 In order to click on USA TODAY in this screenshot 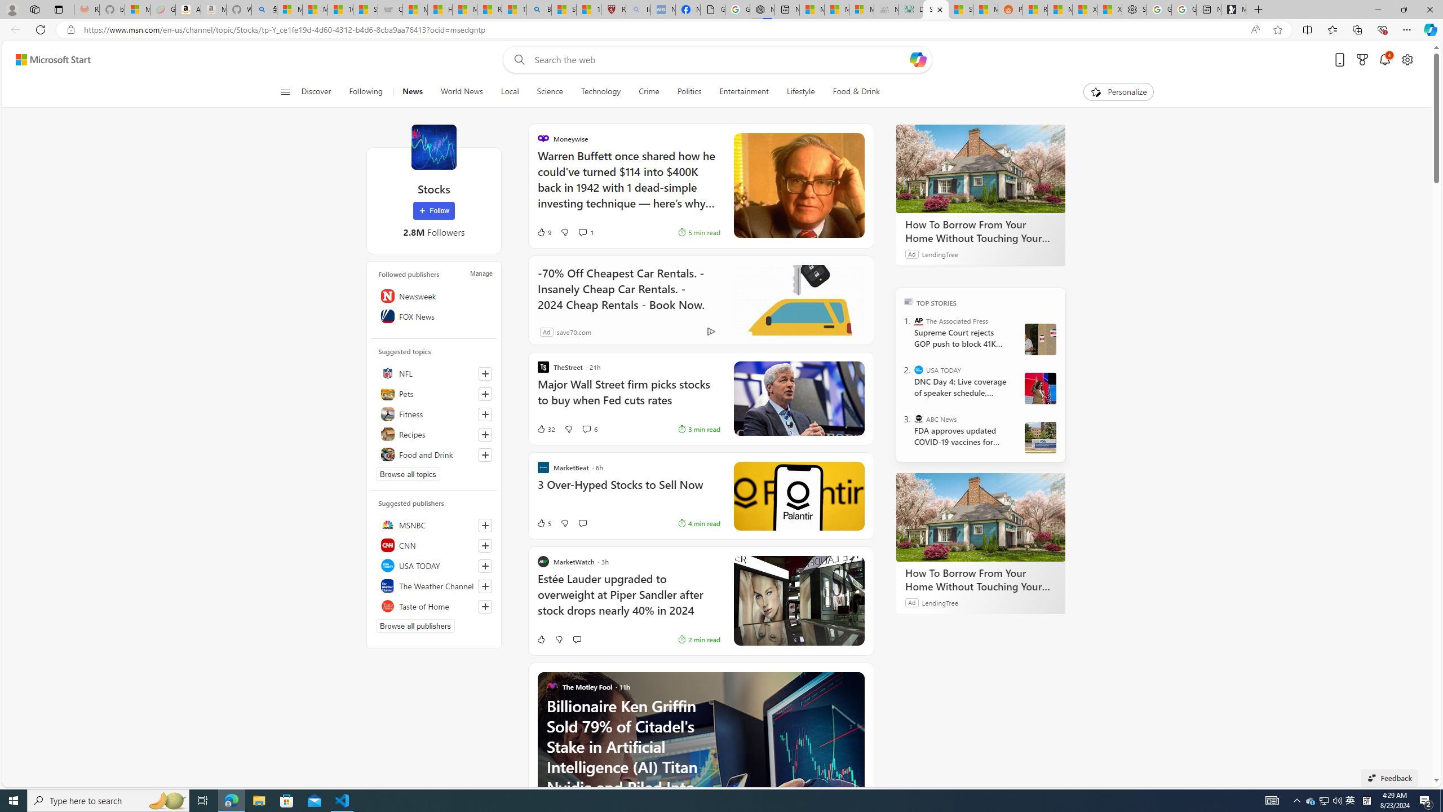, I will do `click(919, 370)`.